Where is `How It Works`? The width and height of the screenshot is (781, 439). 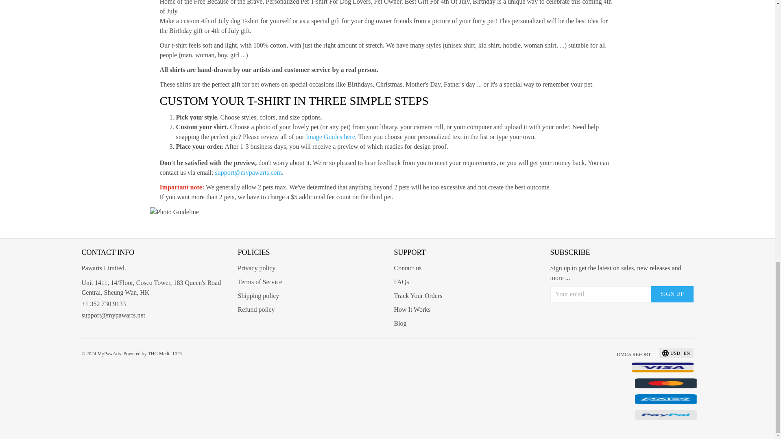
How It Works is located at coordinates (412, 309).